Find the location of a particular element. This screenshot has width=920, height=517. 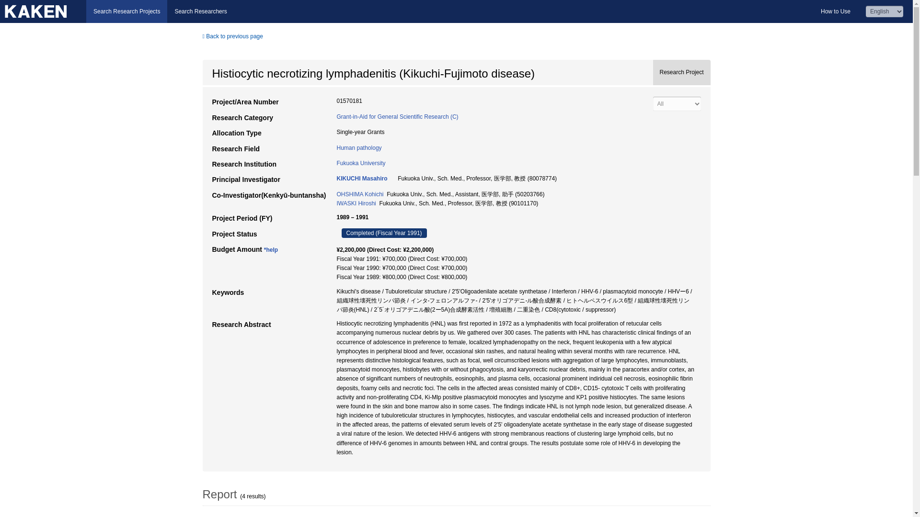

Search Researchers is located at coordinates (200, 11).